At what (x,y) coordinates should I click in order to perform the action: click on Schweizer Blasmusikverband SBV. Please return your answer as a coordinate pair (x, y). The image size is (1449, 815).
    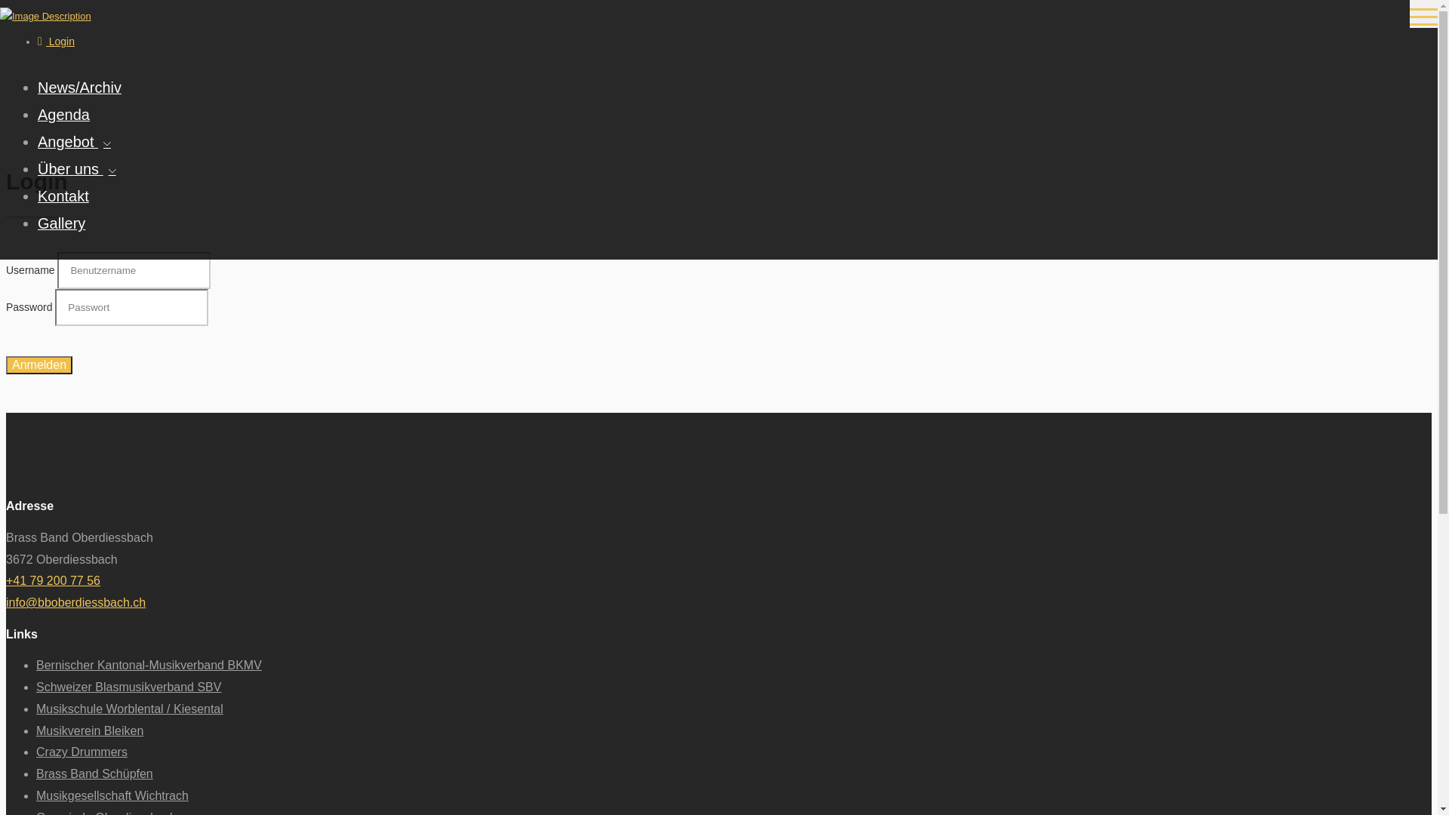
    Looking at the image, I should click on (128, 687).